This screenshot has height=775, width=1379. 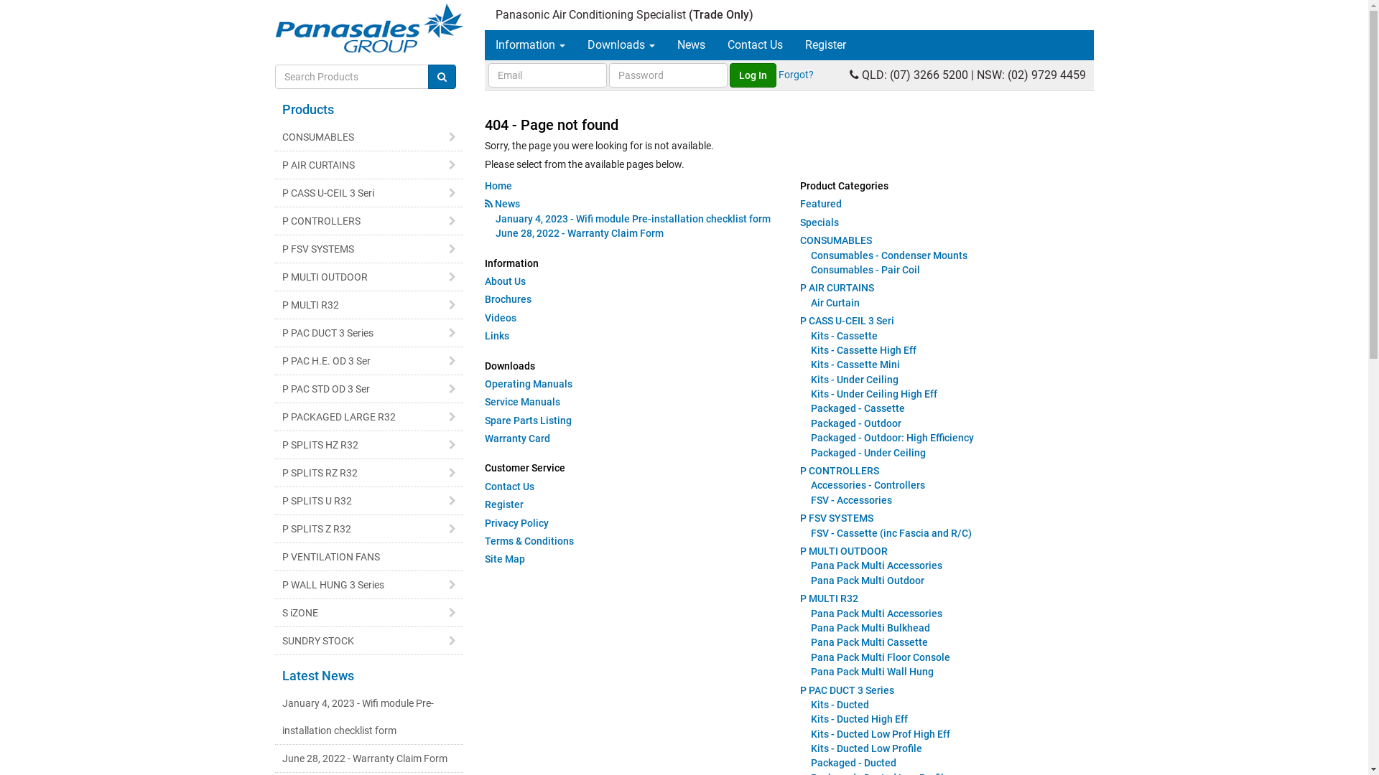 I want to click on Kits - Cassette, so click(x=845, y=336).